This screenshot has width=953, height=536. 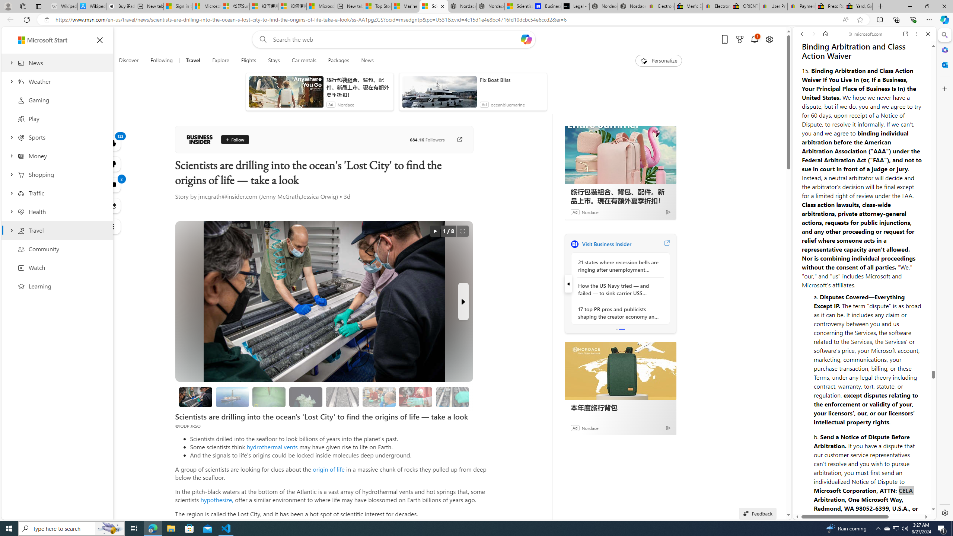 What do you see at coordinates (568, 284) in the screenshot?
I see `previous` at bounding box center [568, 284].